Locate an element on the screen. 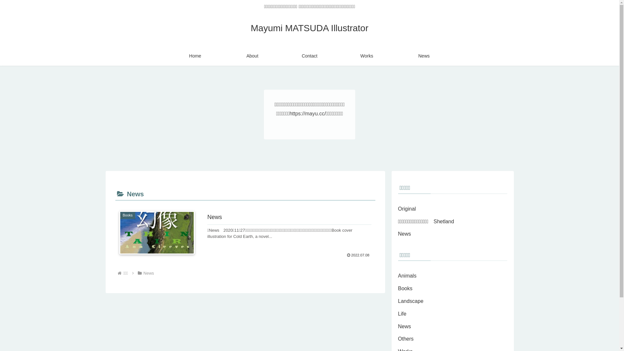 This screenshot has width=624, height=351. News is located at coordinates (452, 327).